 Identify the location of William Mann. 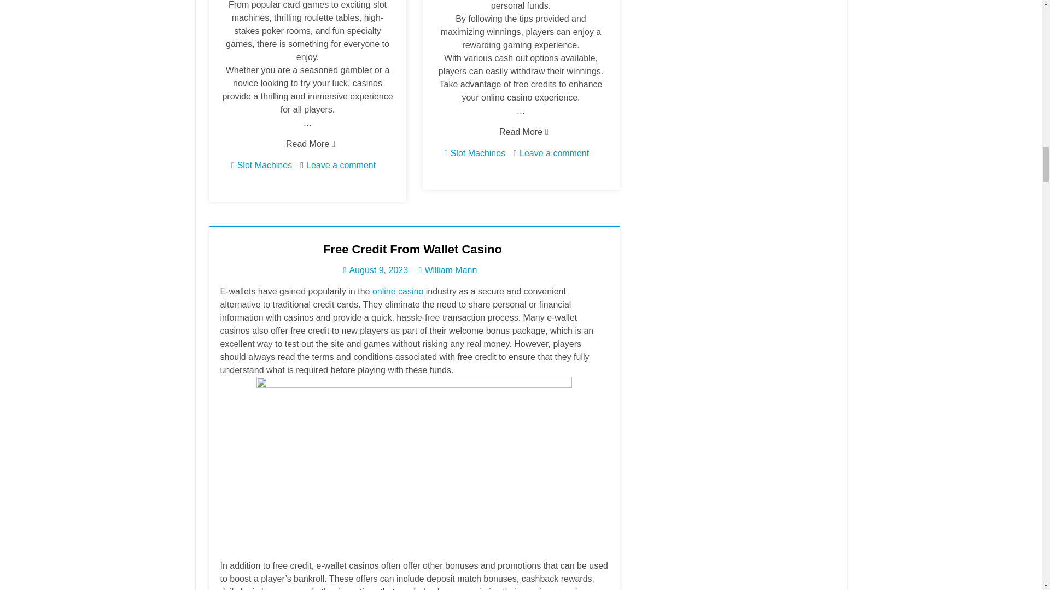
(450, 270).